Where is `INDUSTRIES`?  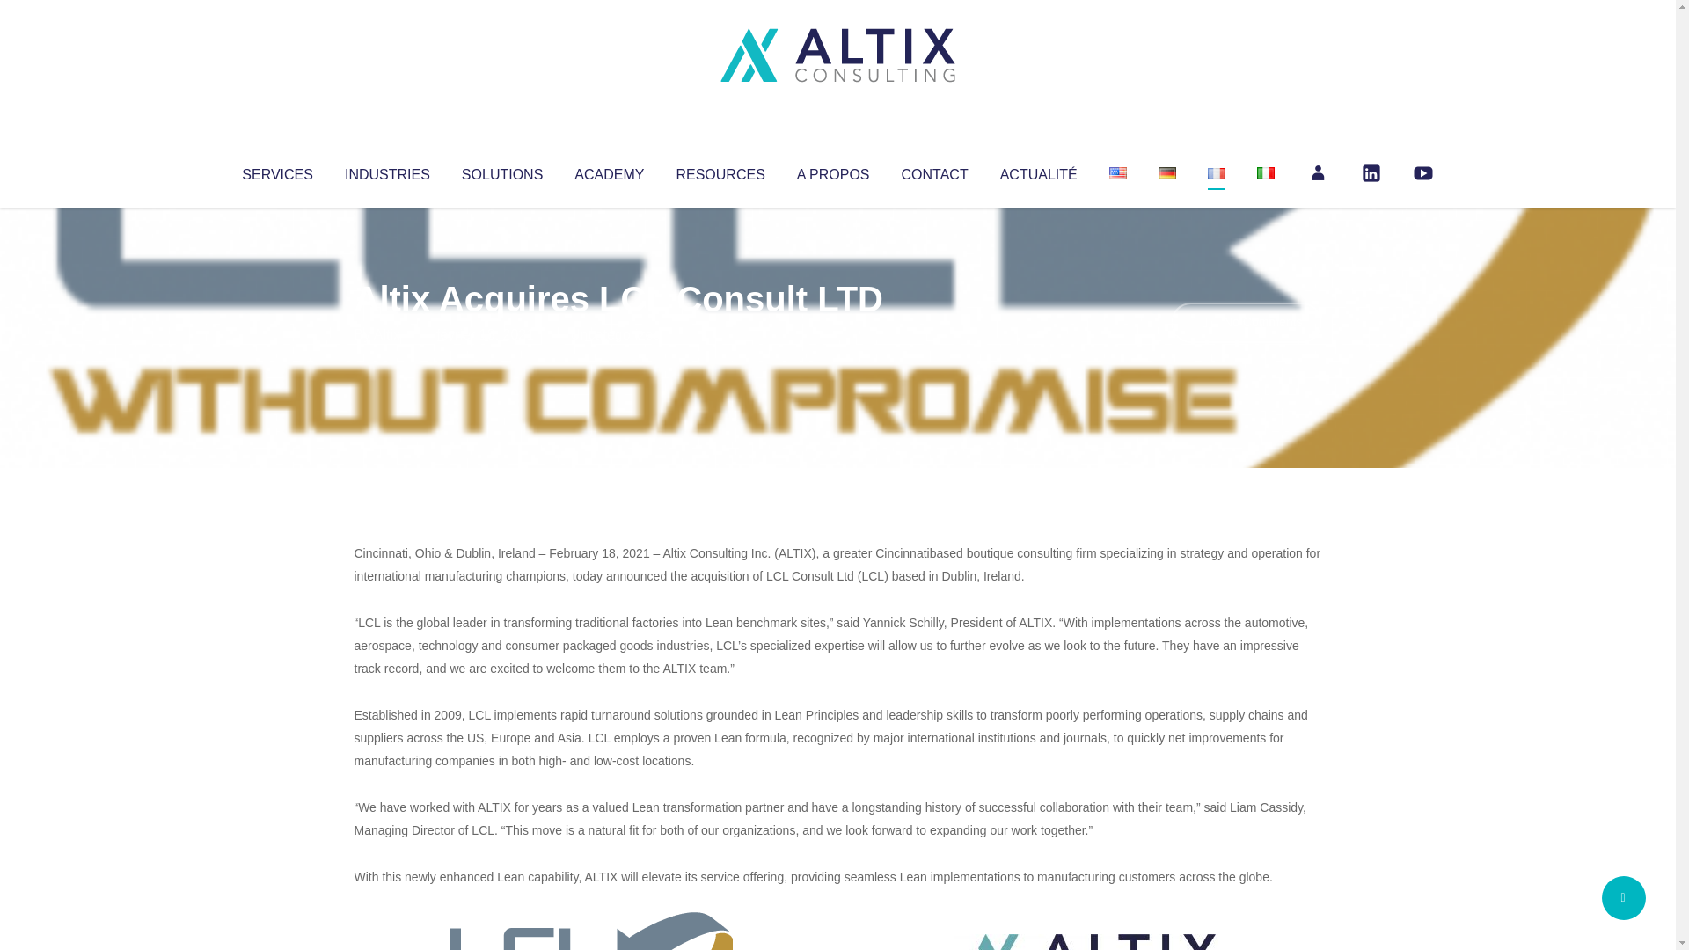
INDUSTRIES is located at coordinates (387, 171).